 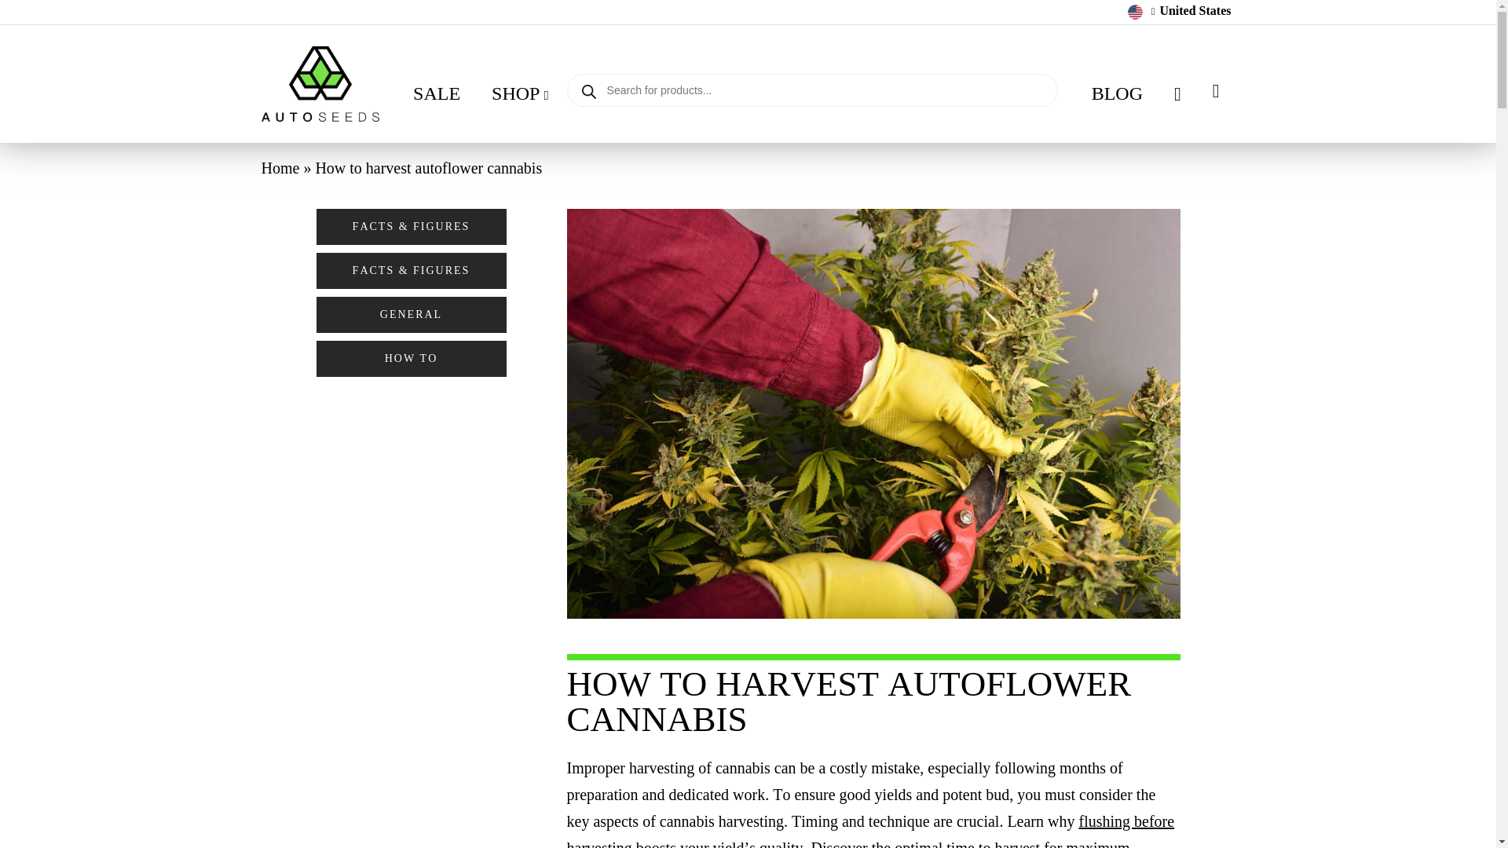 What do you see at coordinates (870, 830) in the screenshot?
I see `flushing before harvesting` at bounding box center [870, 830].